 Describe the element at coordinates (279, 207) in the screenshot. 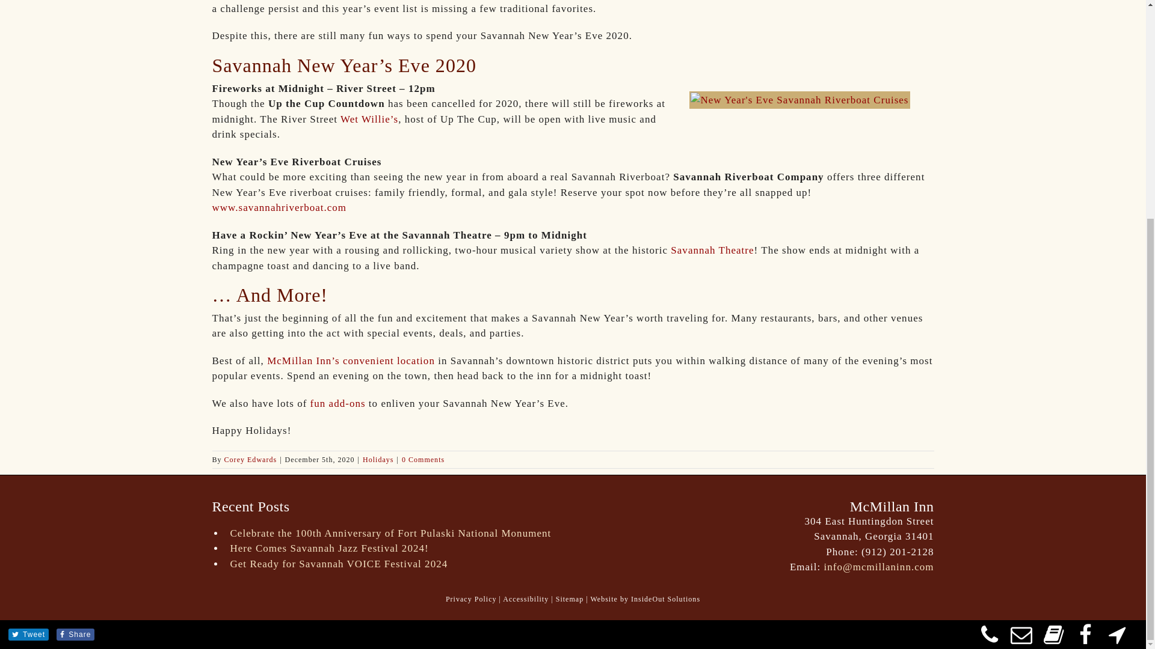

I see `www.savannahriverboat.com` at that location.